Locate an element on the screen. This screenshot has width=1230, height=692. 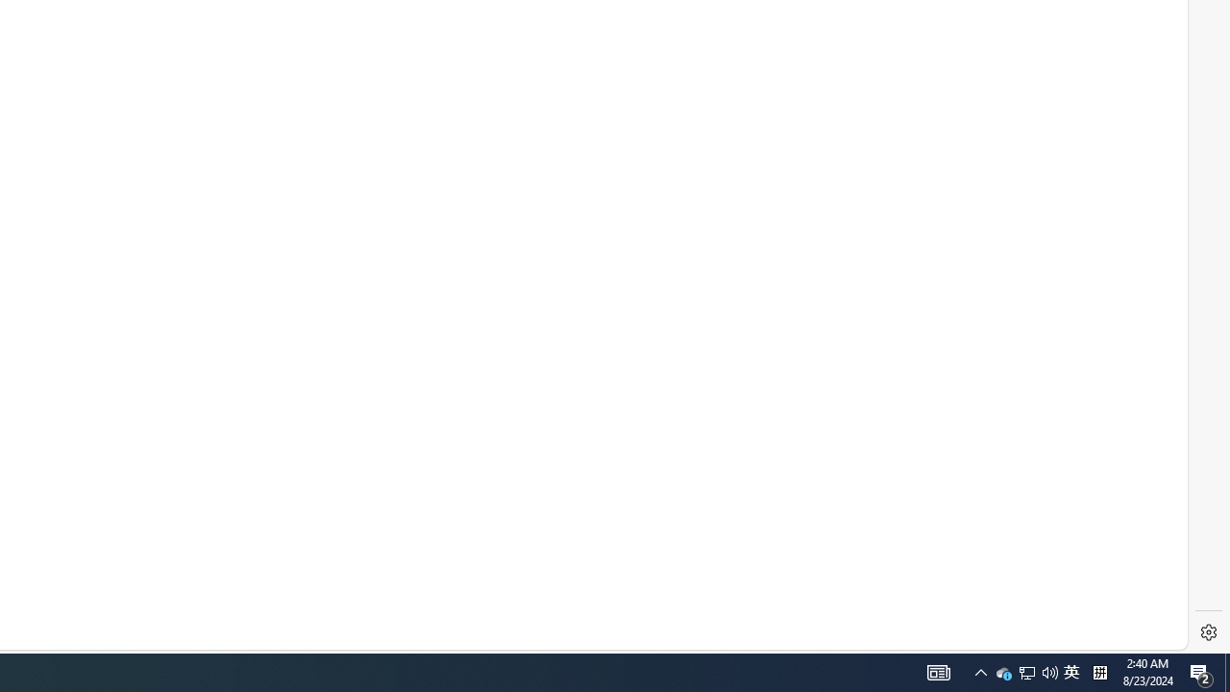
Trademarks is located at coordinates (356, 607).